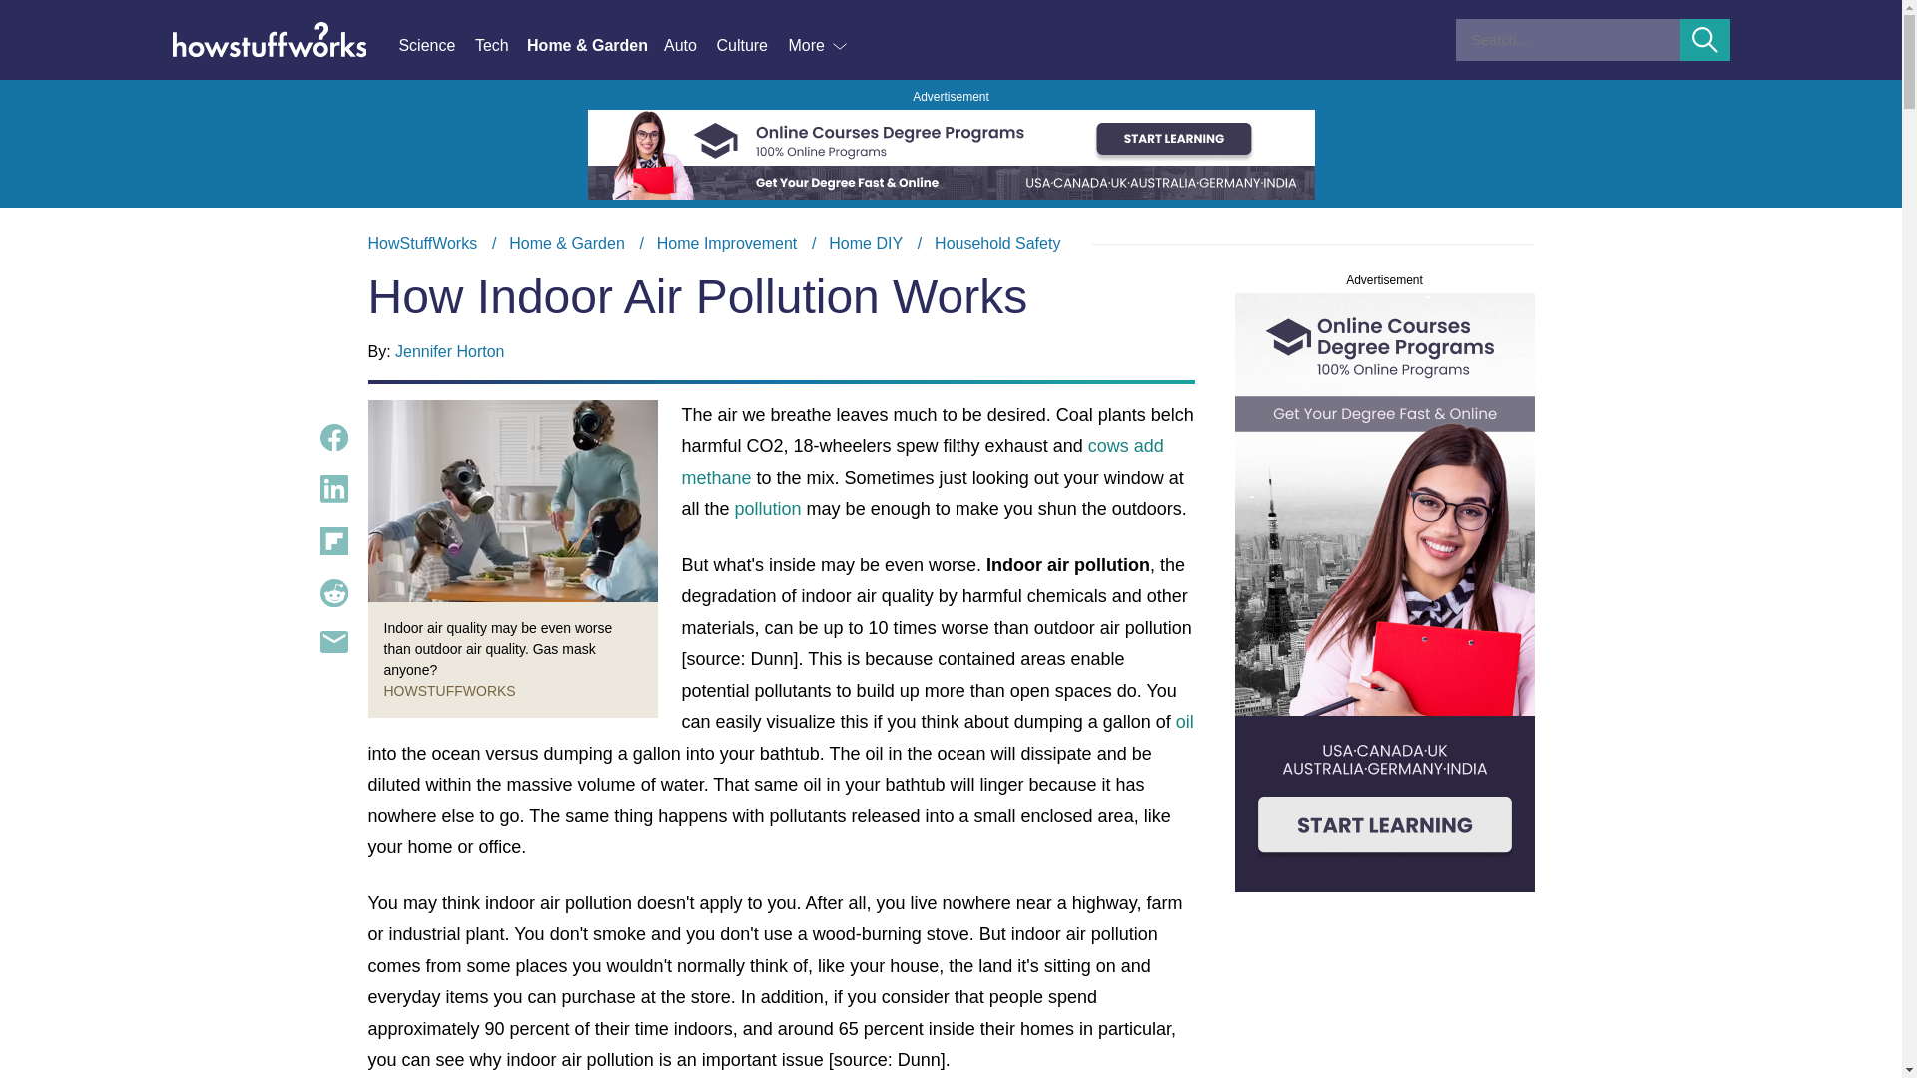  Describe the element at coordinates (865, 243) in the screenshot. I see `Home DIY` at that location.